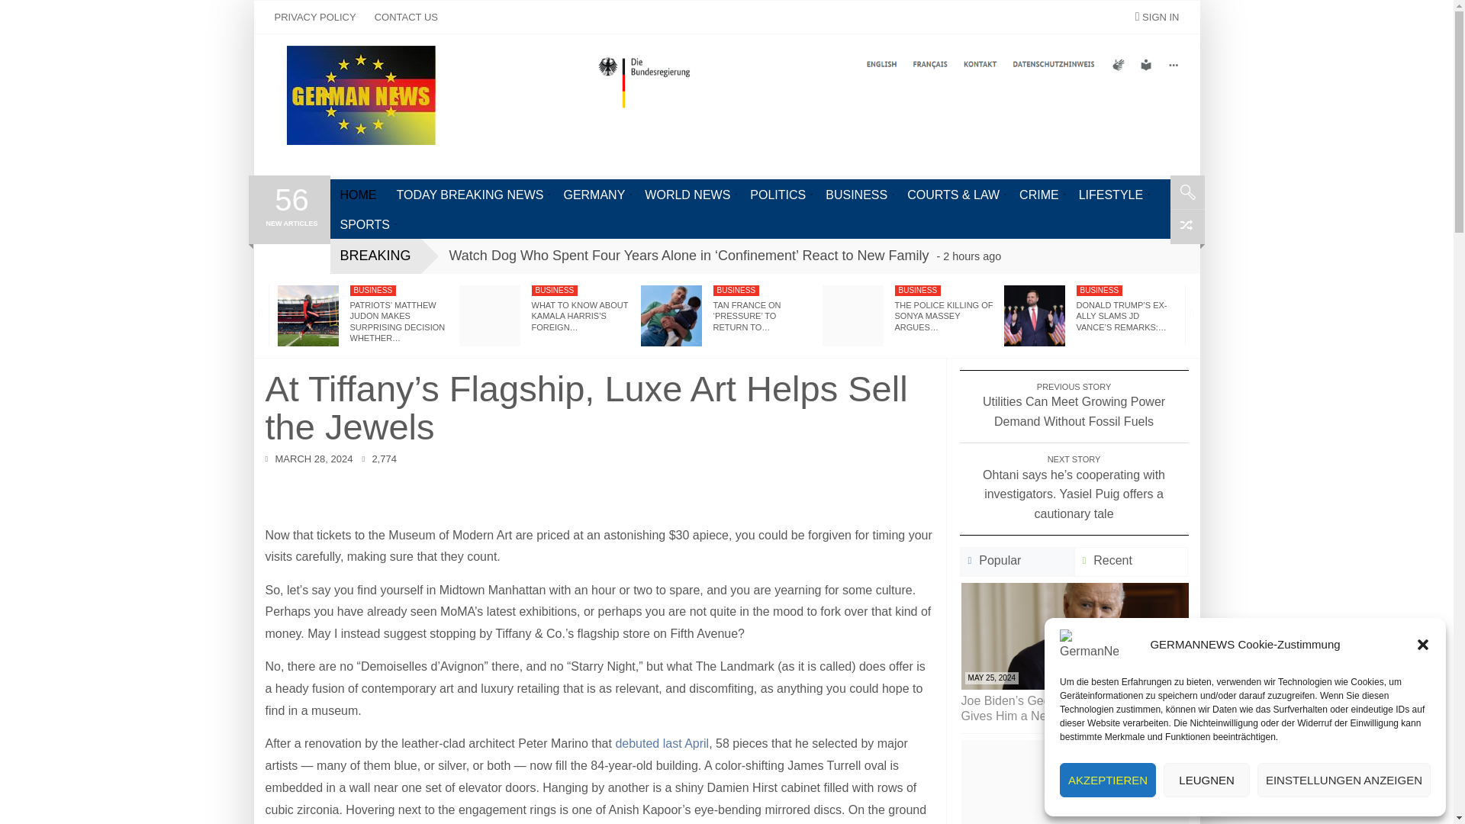 Image resolution: width=1465 pixels, height=824 pixels. Describe the element at coordinates (1107, 780) in the screenshot. I see `AKZEPTIEREN` at that location.